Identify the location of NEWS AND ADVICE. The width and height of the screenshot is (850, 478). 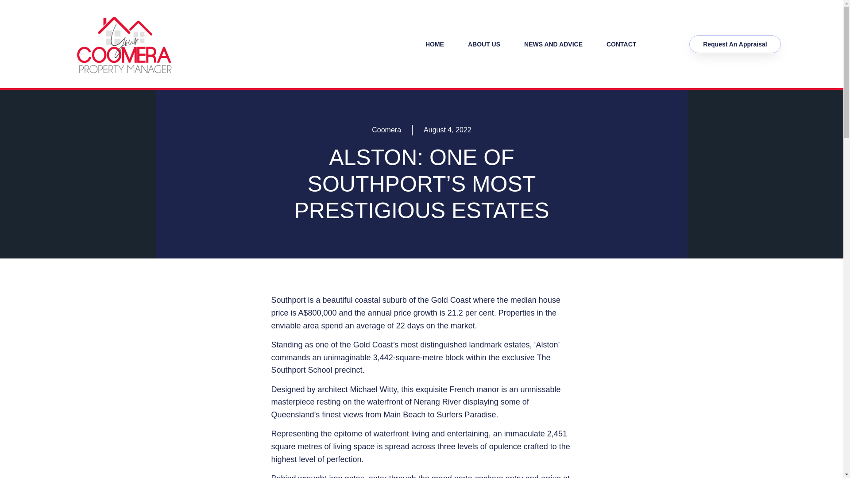
(553, 43).